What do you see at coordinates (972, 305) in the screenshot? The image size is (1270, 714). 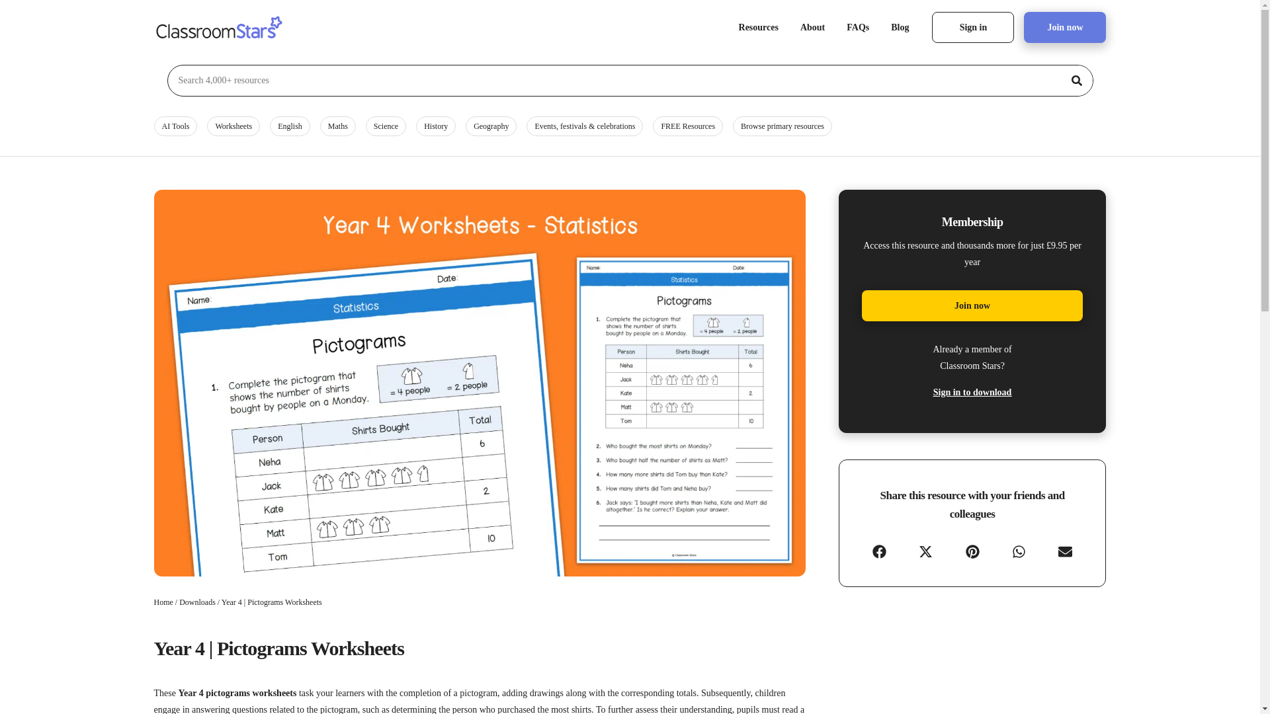 I see `Join now` at bounding box center [972, 305].